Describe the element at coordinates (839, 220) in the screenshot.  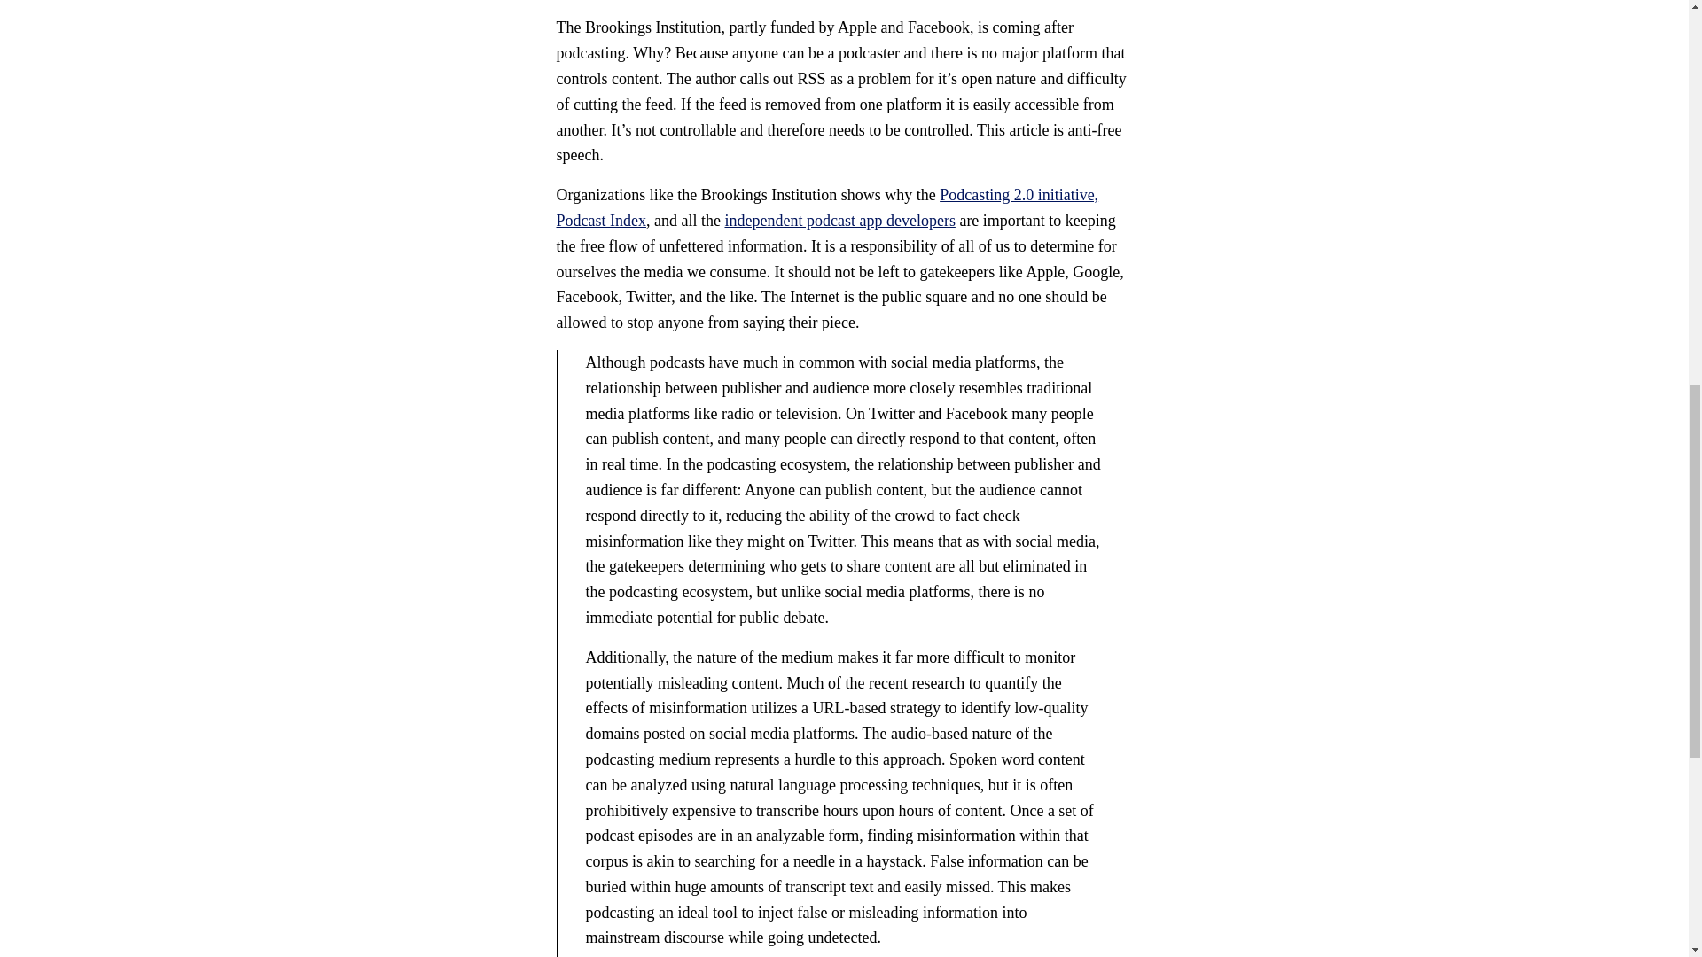
I see `independent podcast app developers` at that location.